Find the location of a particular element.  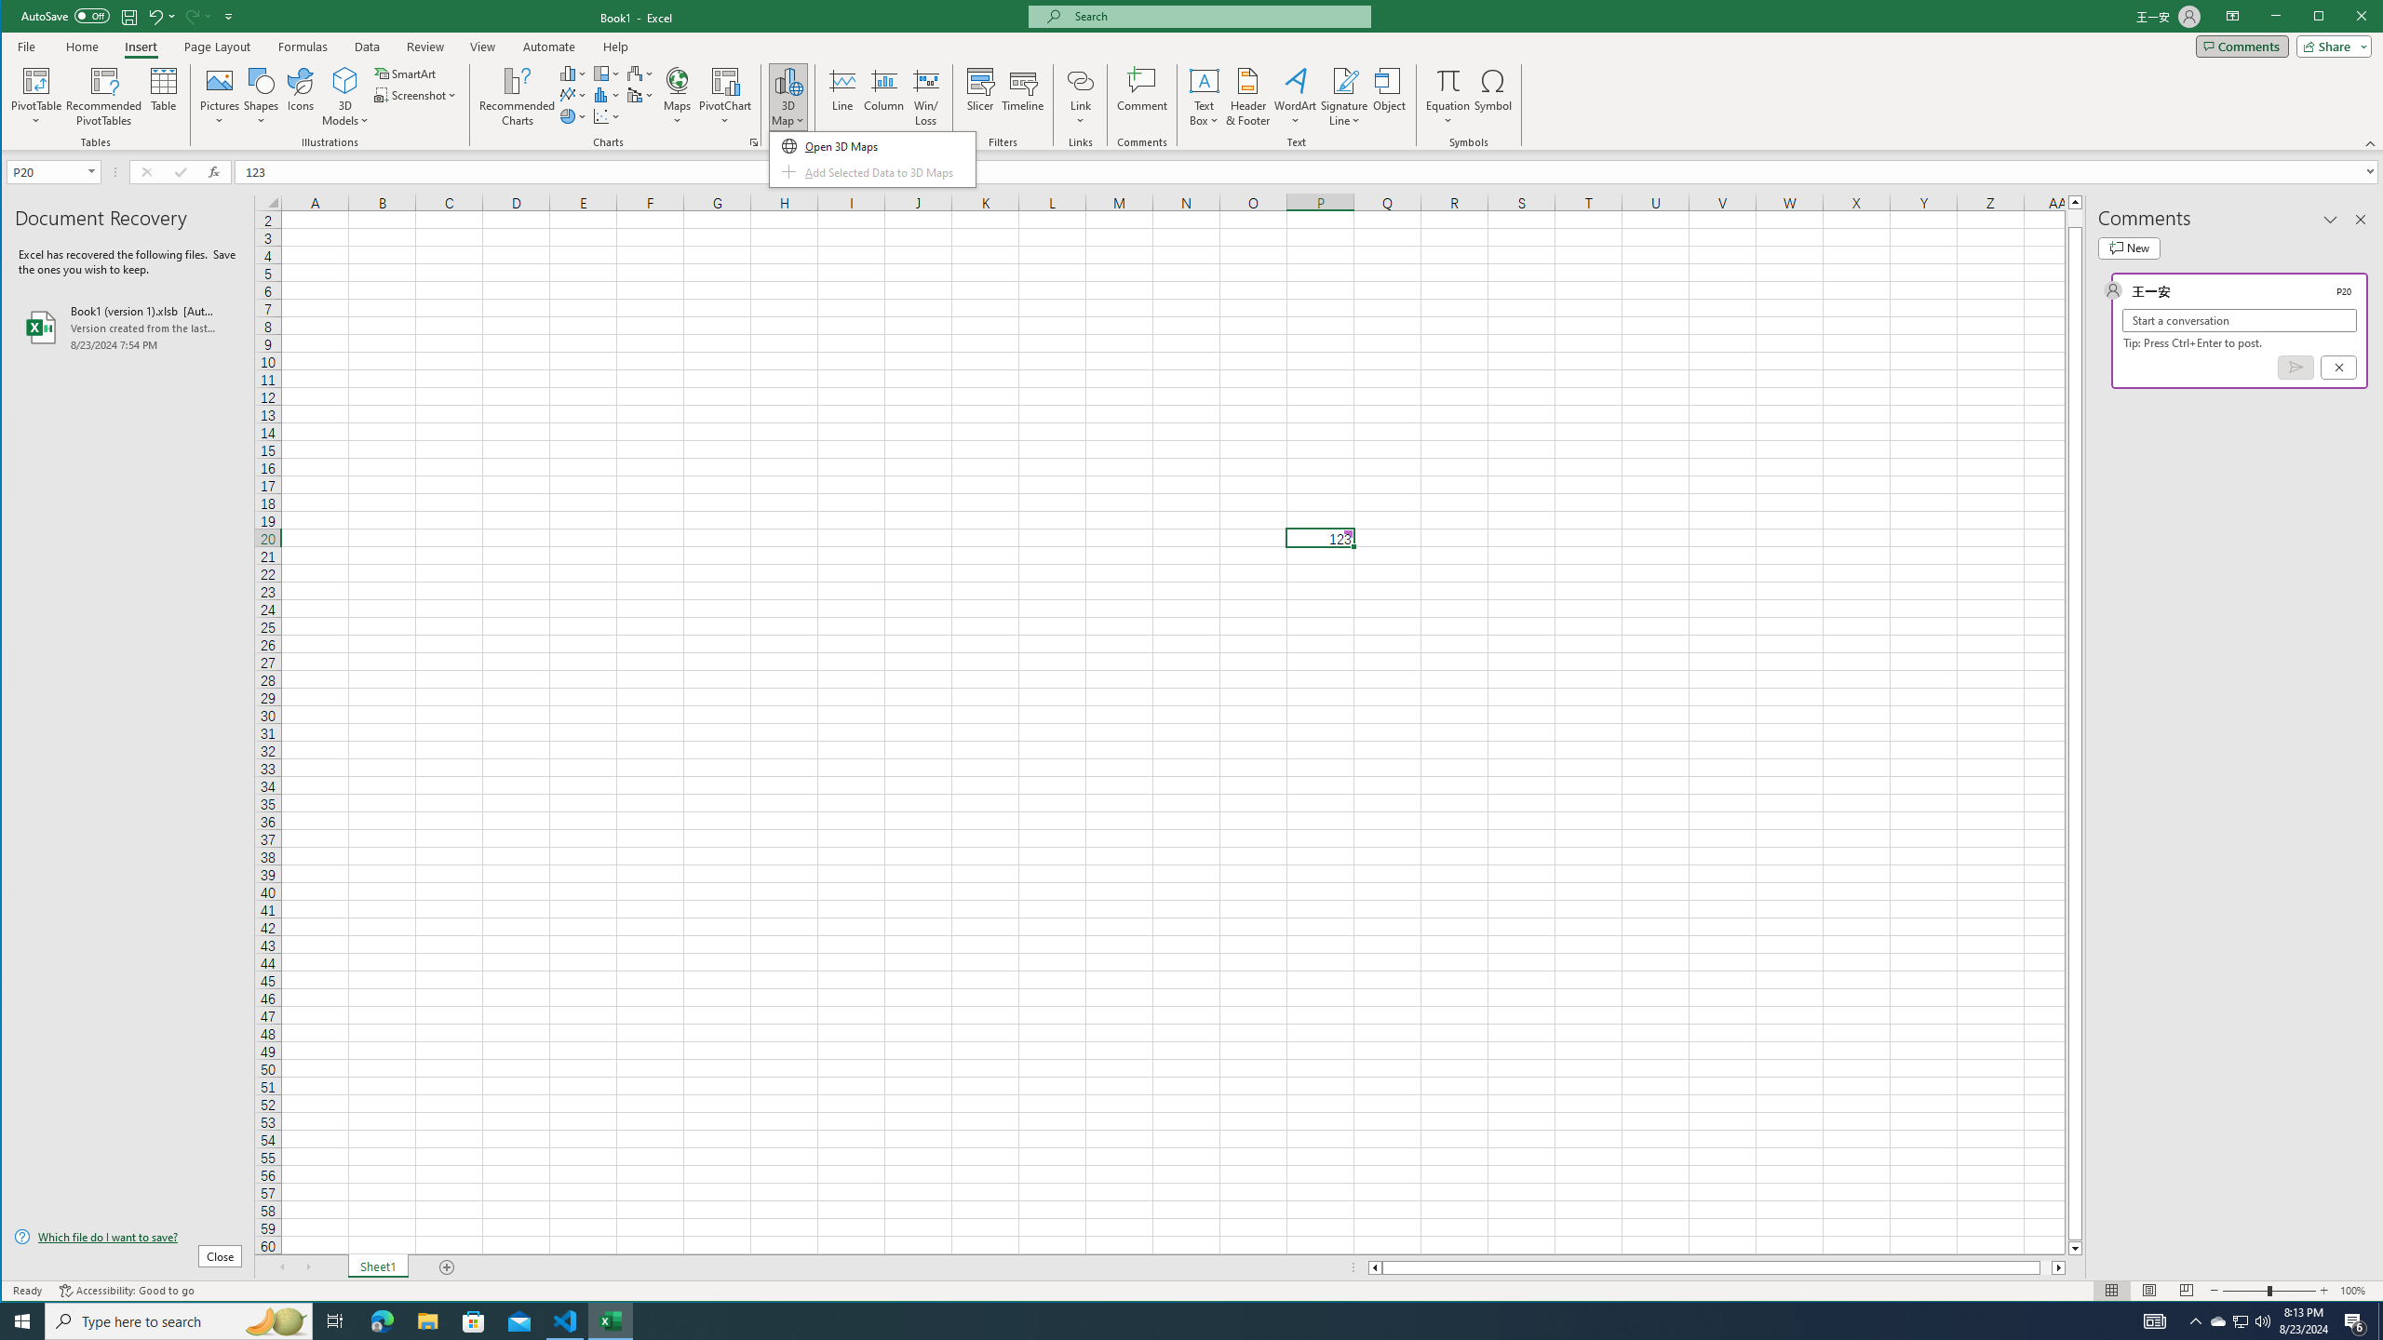

SmartArt... is located at coordinates (566, 1321).